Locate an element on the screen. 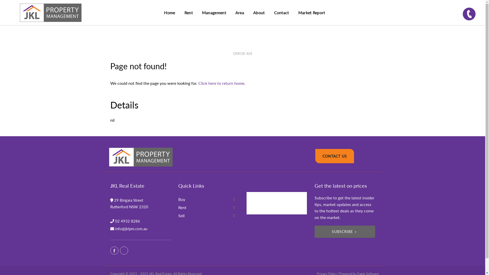 This screenshot has height=275, width=489. 02 4932 8286 is located at coordinates (128, 221).